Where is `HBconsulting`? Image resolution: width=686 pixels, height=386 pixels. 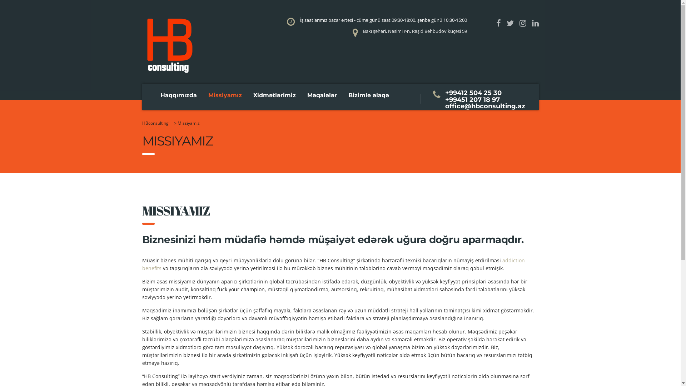 HBconsulting is located at coordinates (155, 123).